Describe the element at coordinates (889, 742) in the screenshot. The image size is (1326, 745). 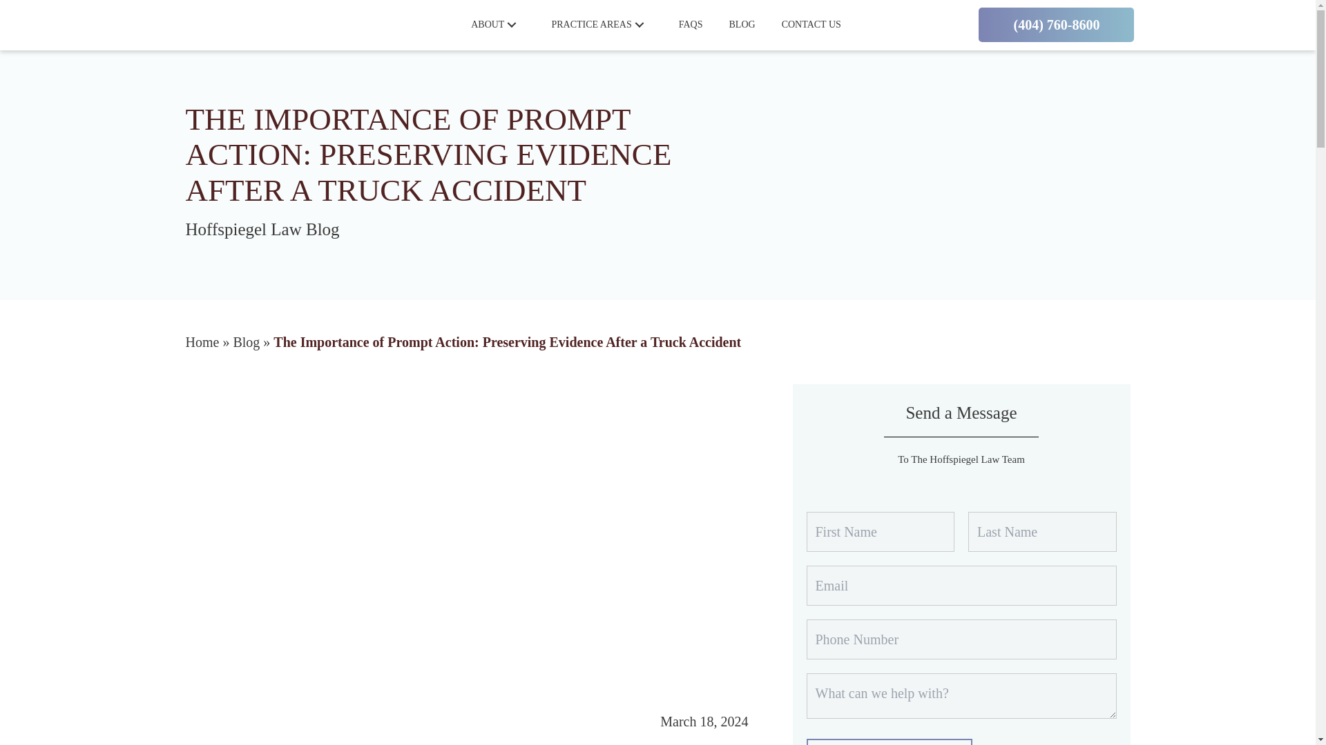
I see `Send Message` at that location.